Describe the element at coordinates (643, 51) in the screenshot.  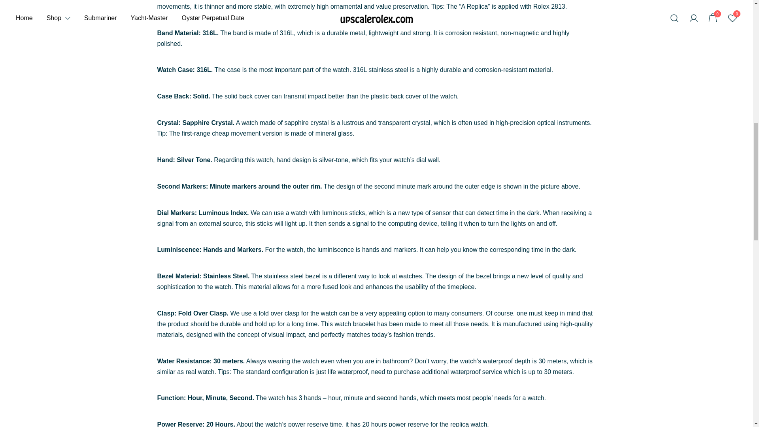
I see `1` at that location.